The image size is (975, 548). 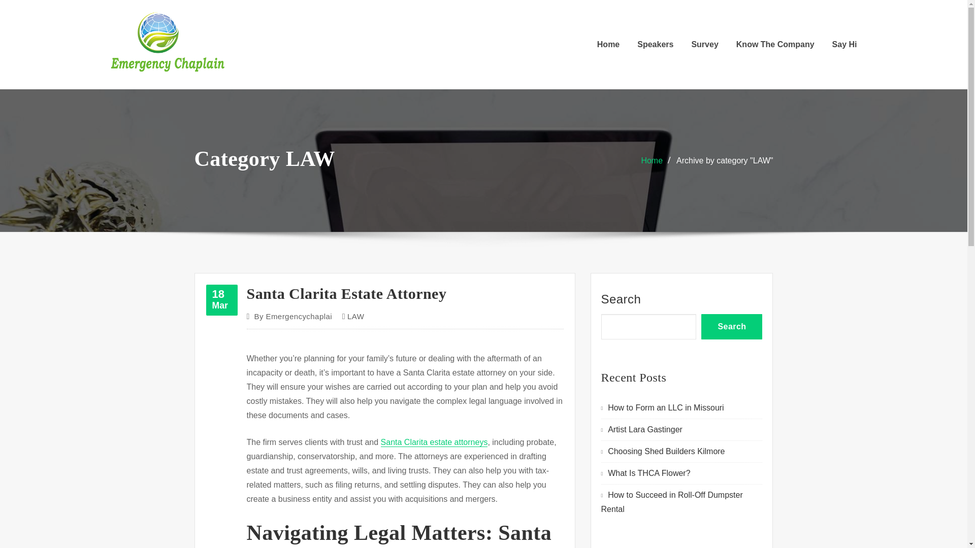 I want to click on Santa Clarita estate attorneys, so click(x=435, y=442).